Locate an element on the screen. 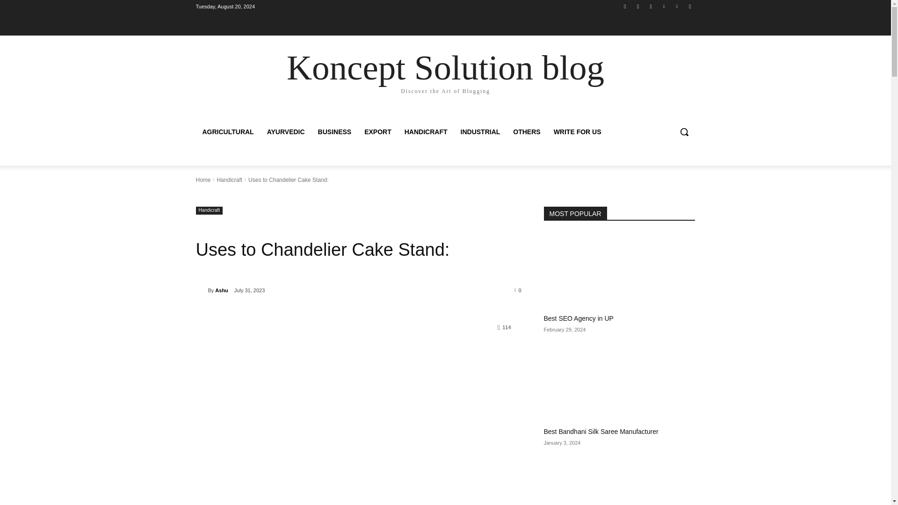 Image resolution: width=898 pixels, height=505 pixels. INDUSTRIAL is located at coordinates (481, 132).